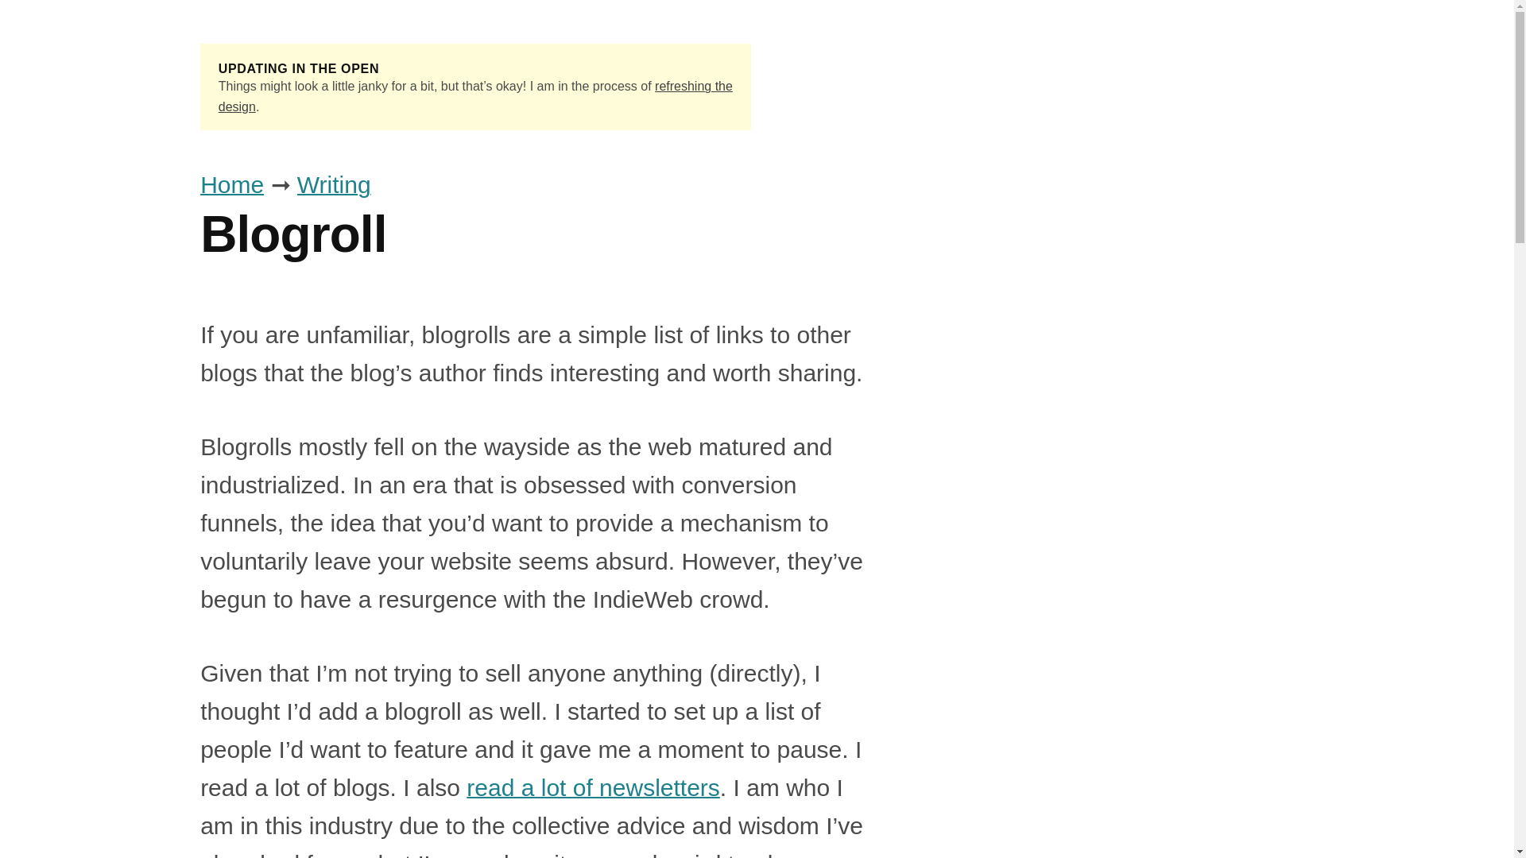  Describe the element at coordinates (334, 184) in the screenshot. I see `Writing` at that location.